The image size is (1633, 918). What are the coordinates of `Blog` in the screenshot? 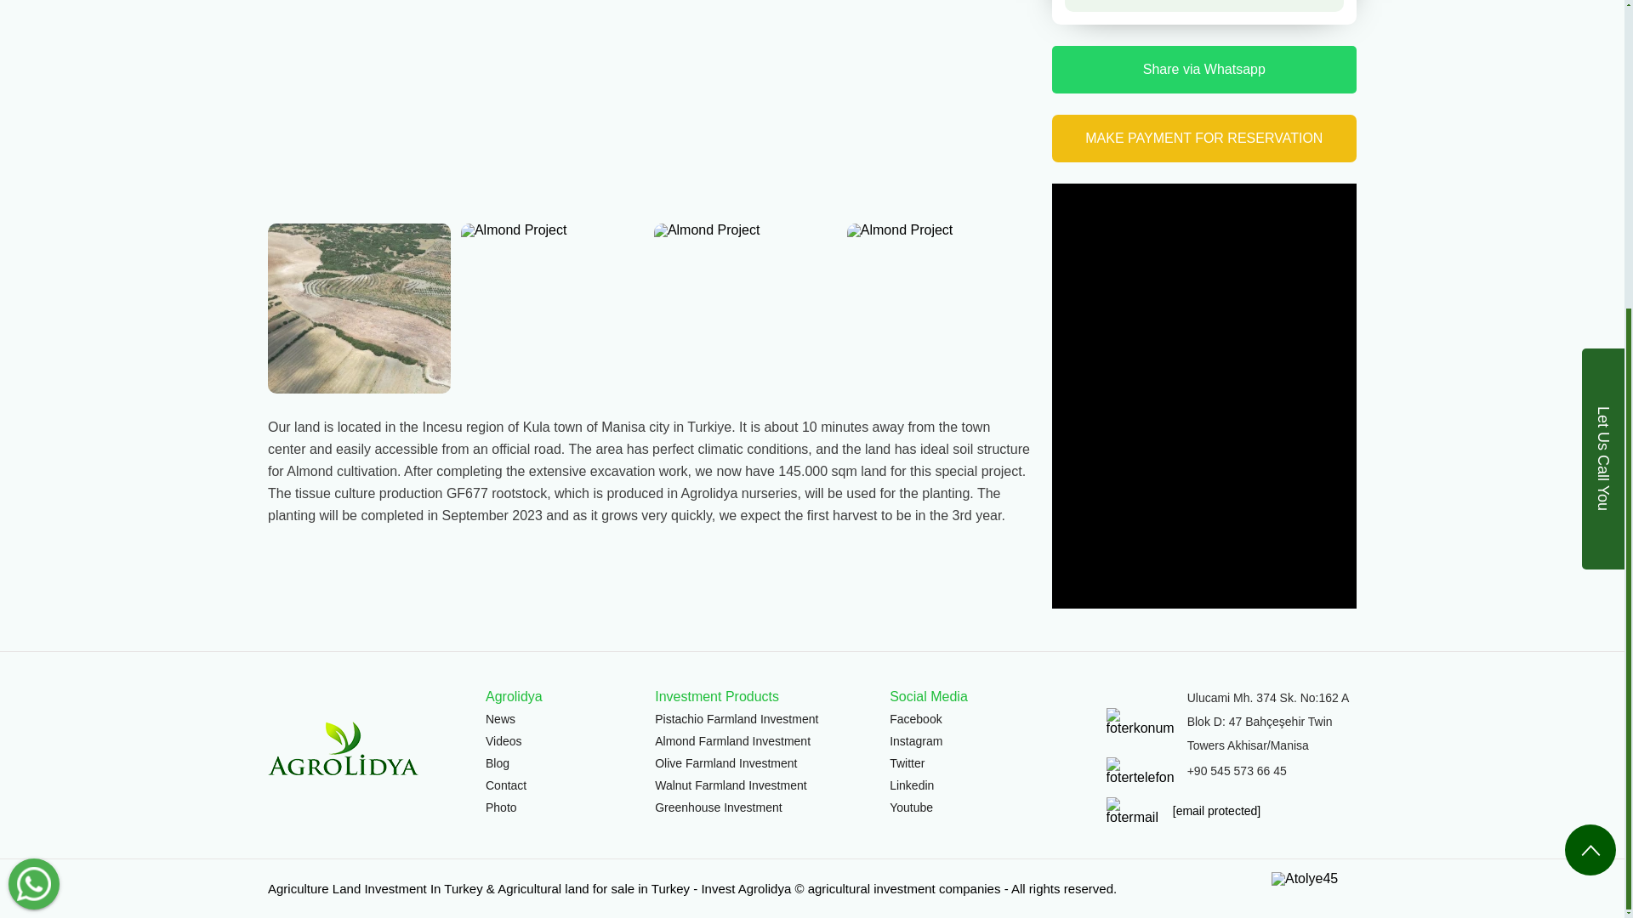 It's located at (497, 763).